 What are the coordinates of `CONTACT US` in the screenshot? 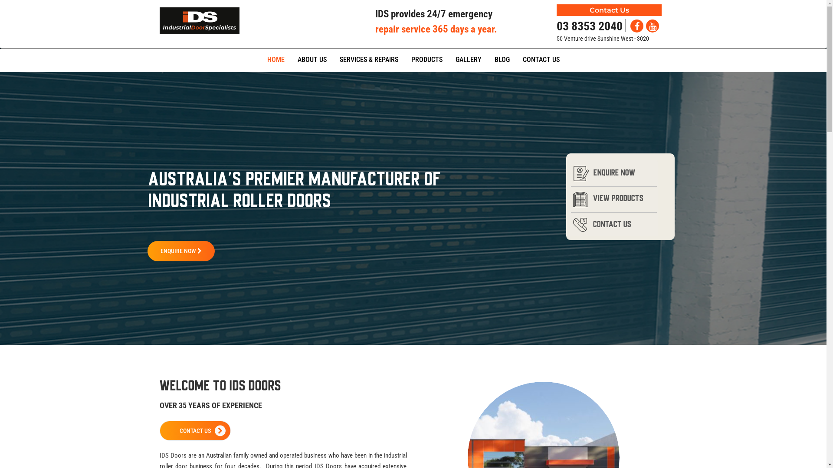 It's located at (612, 225).